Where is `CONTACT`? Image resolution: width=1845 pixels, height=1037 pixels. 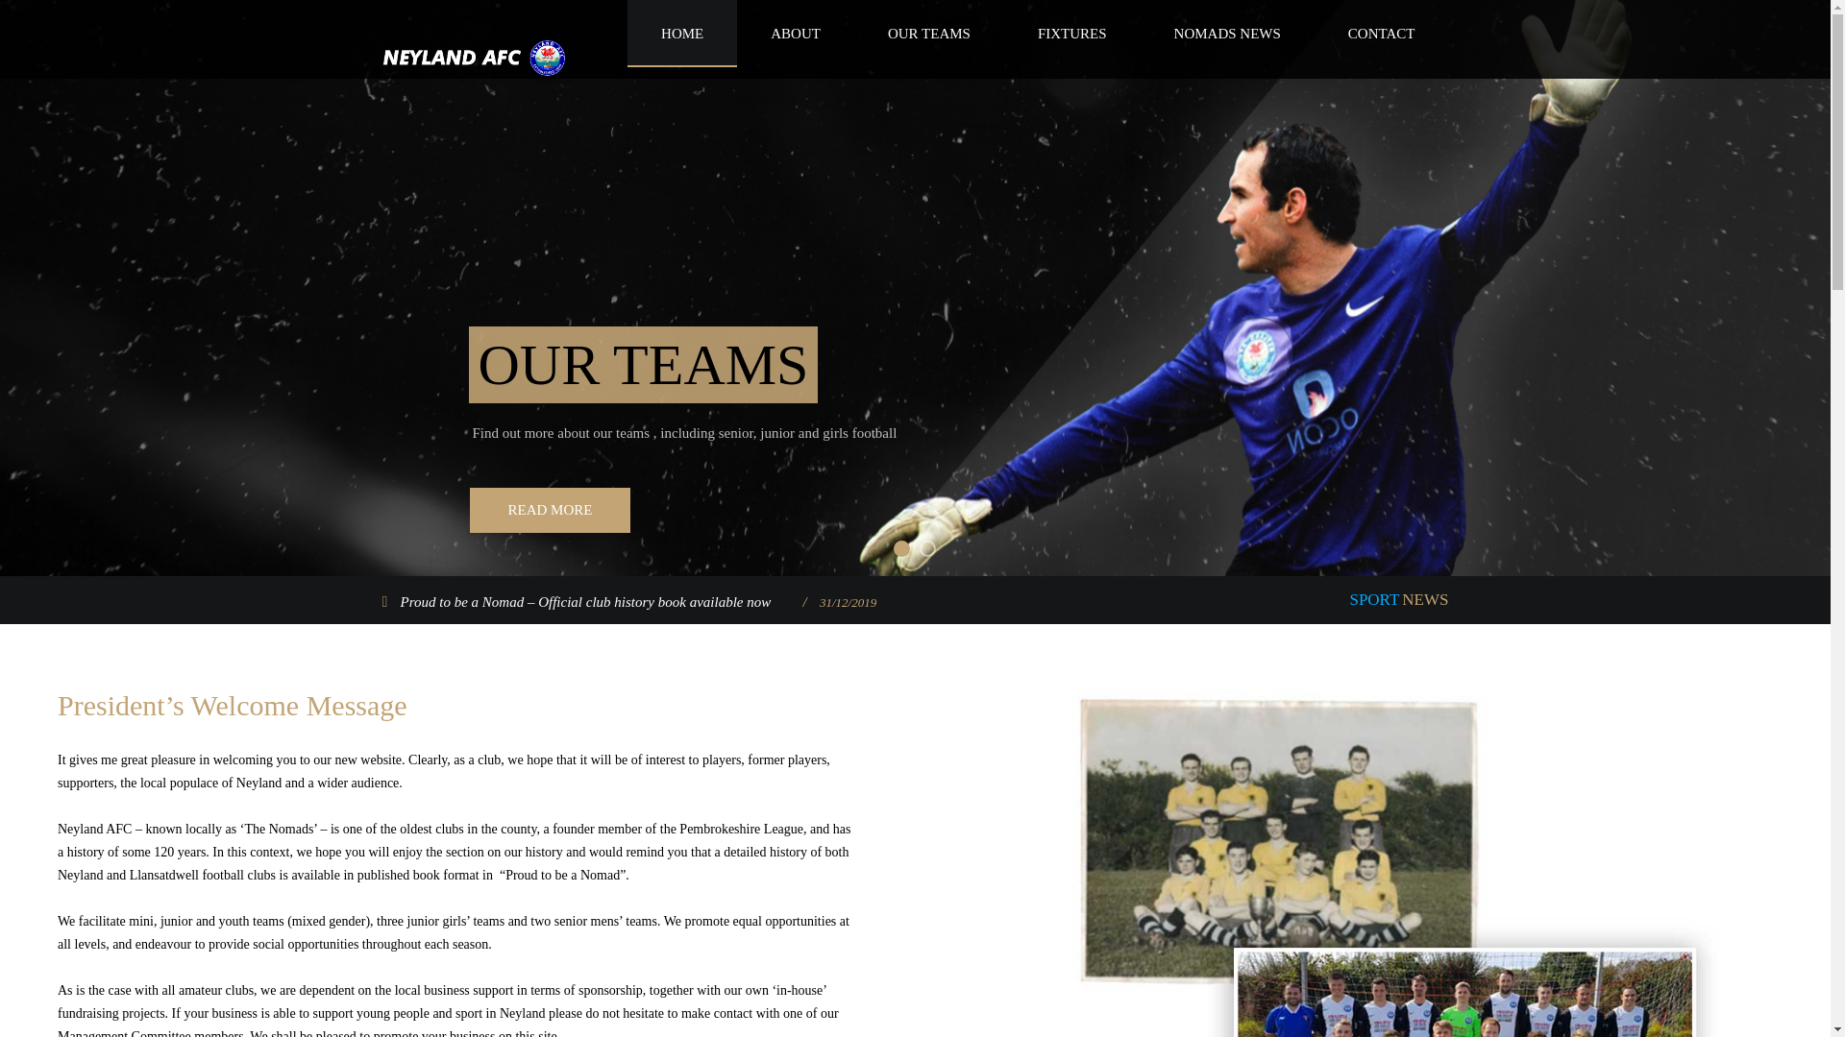 CONTACT is located at coordinates (1381, 34).